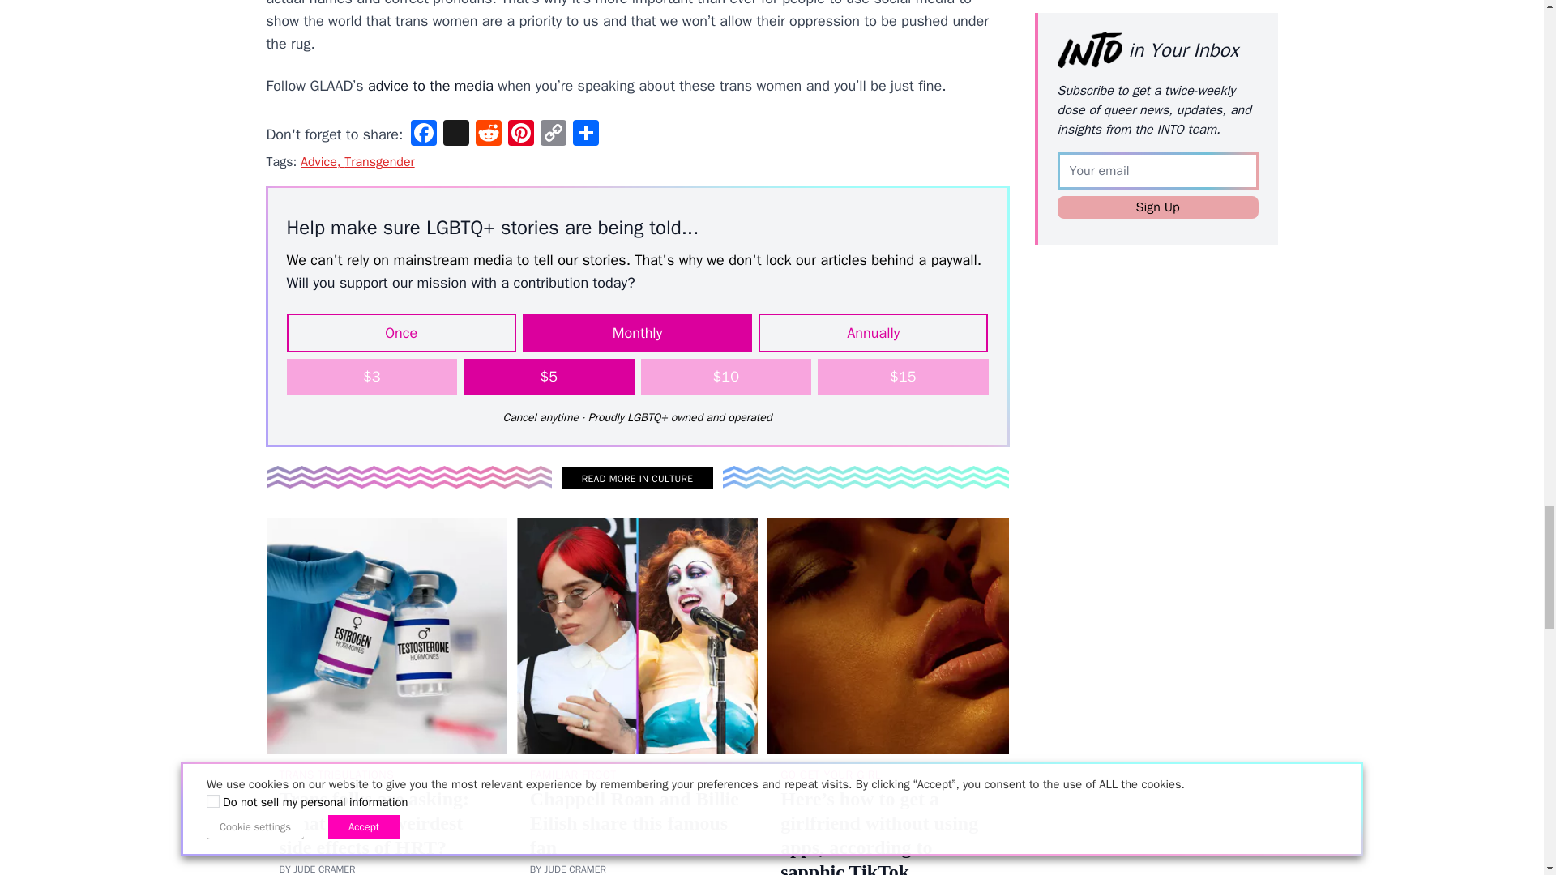 The width and height of the screenshot is (1556, 875). What do you see at coordinates (424, 134) in the screenshot?
I see `Facebook` at bounding box center [424, 134].